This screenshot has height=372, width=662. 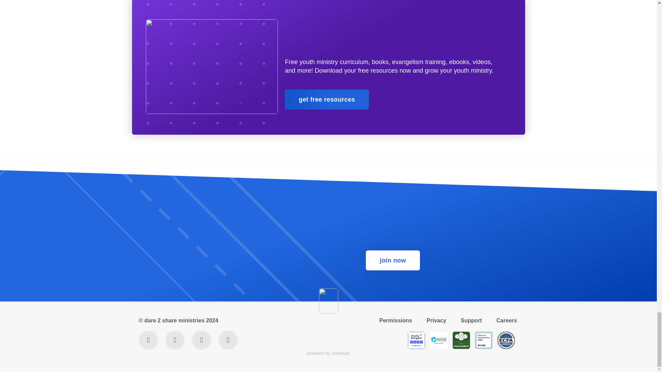 I want to click on Careers, so click(x=506, y=320).